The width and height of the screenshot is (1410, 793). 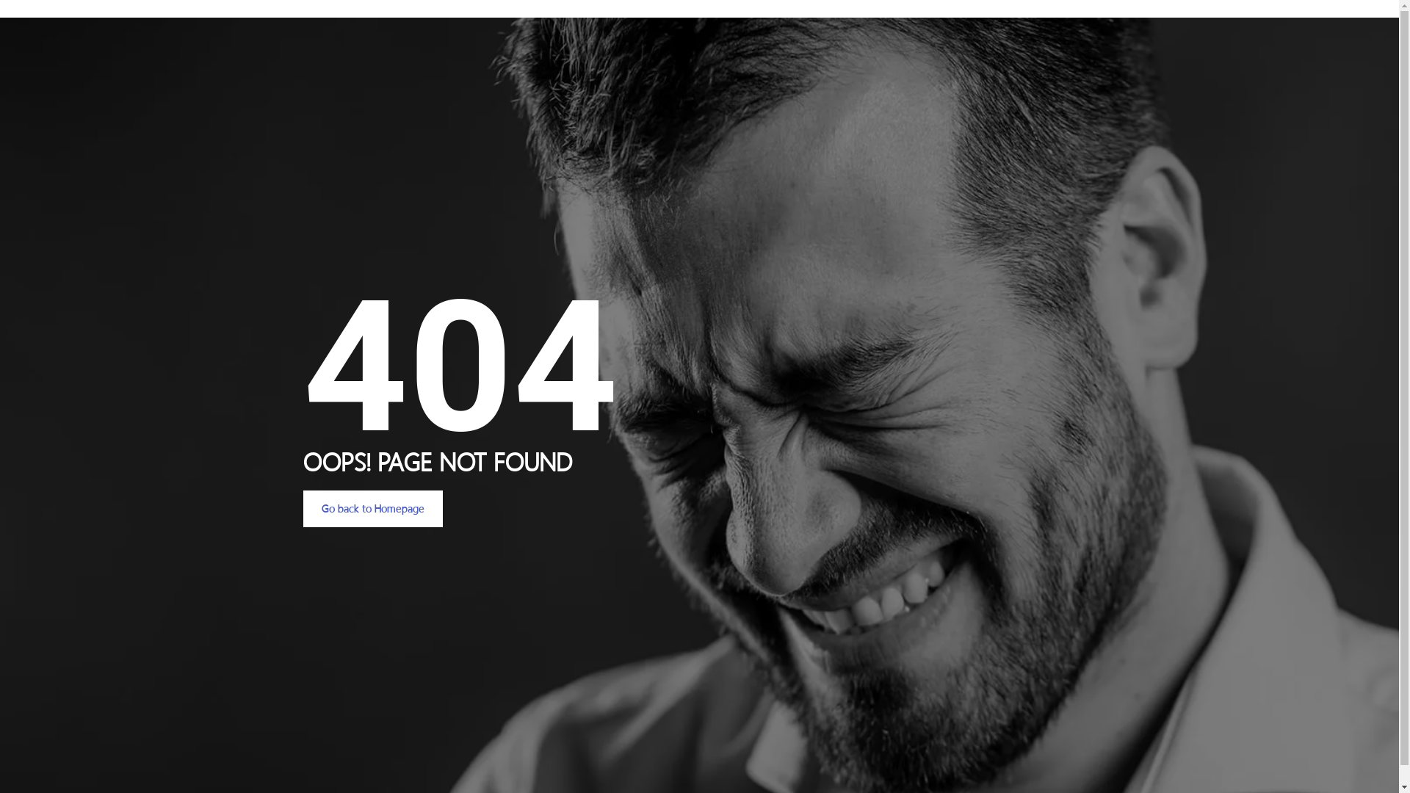 I want to click on Go back to Homepage, so click(x=372, y=509).